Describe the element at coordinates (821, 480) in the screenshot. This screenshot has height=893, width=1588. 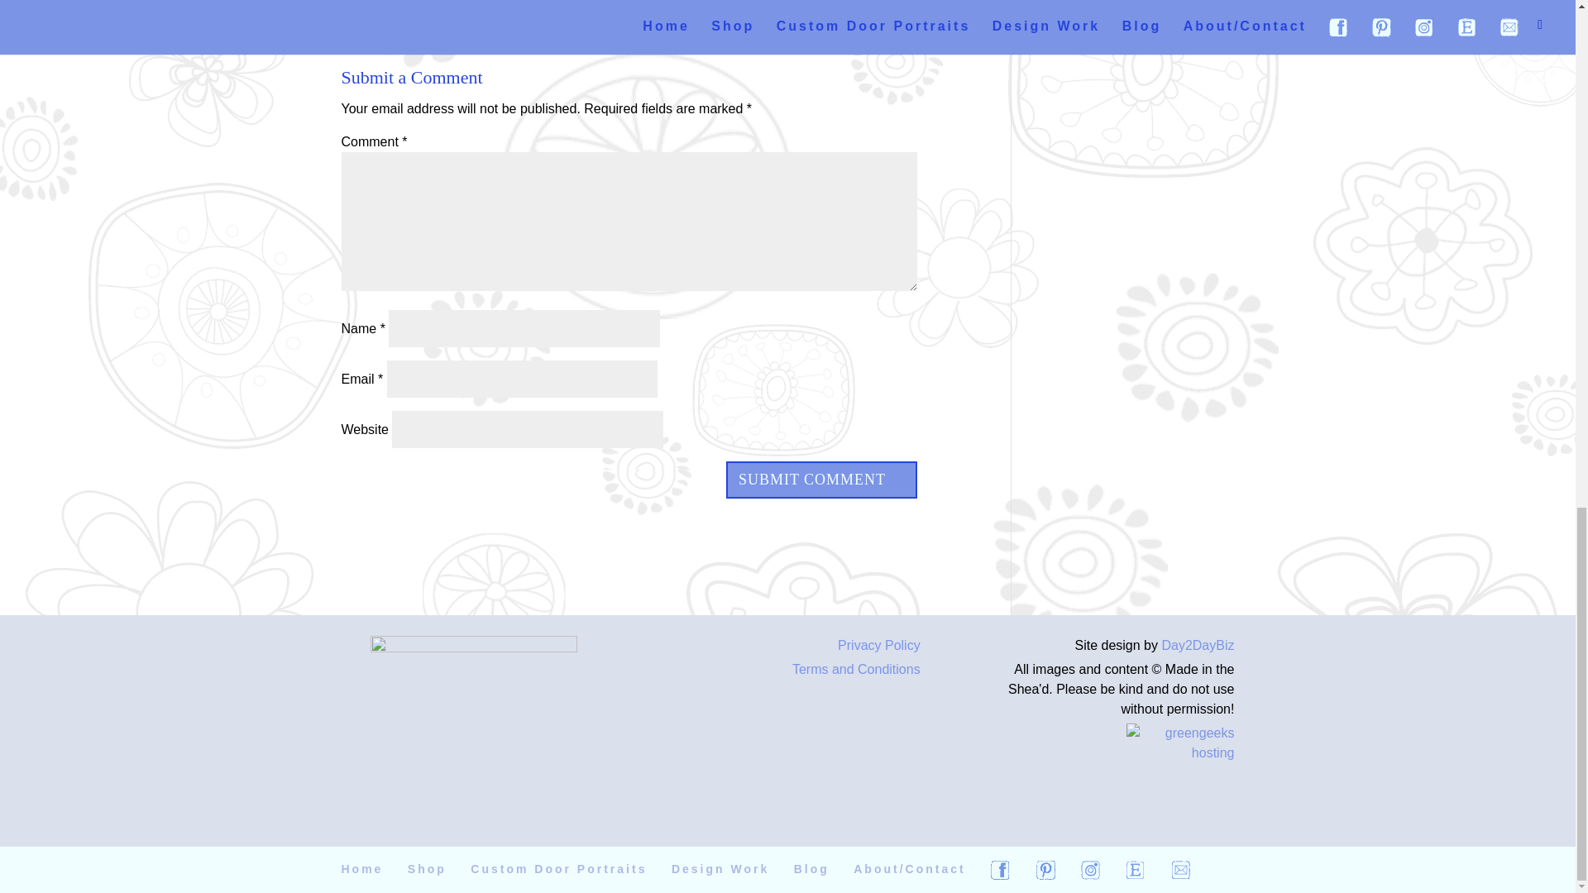
I see `Submit Comment` at that location.